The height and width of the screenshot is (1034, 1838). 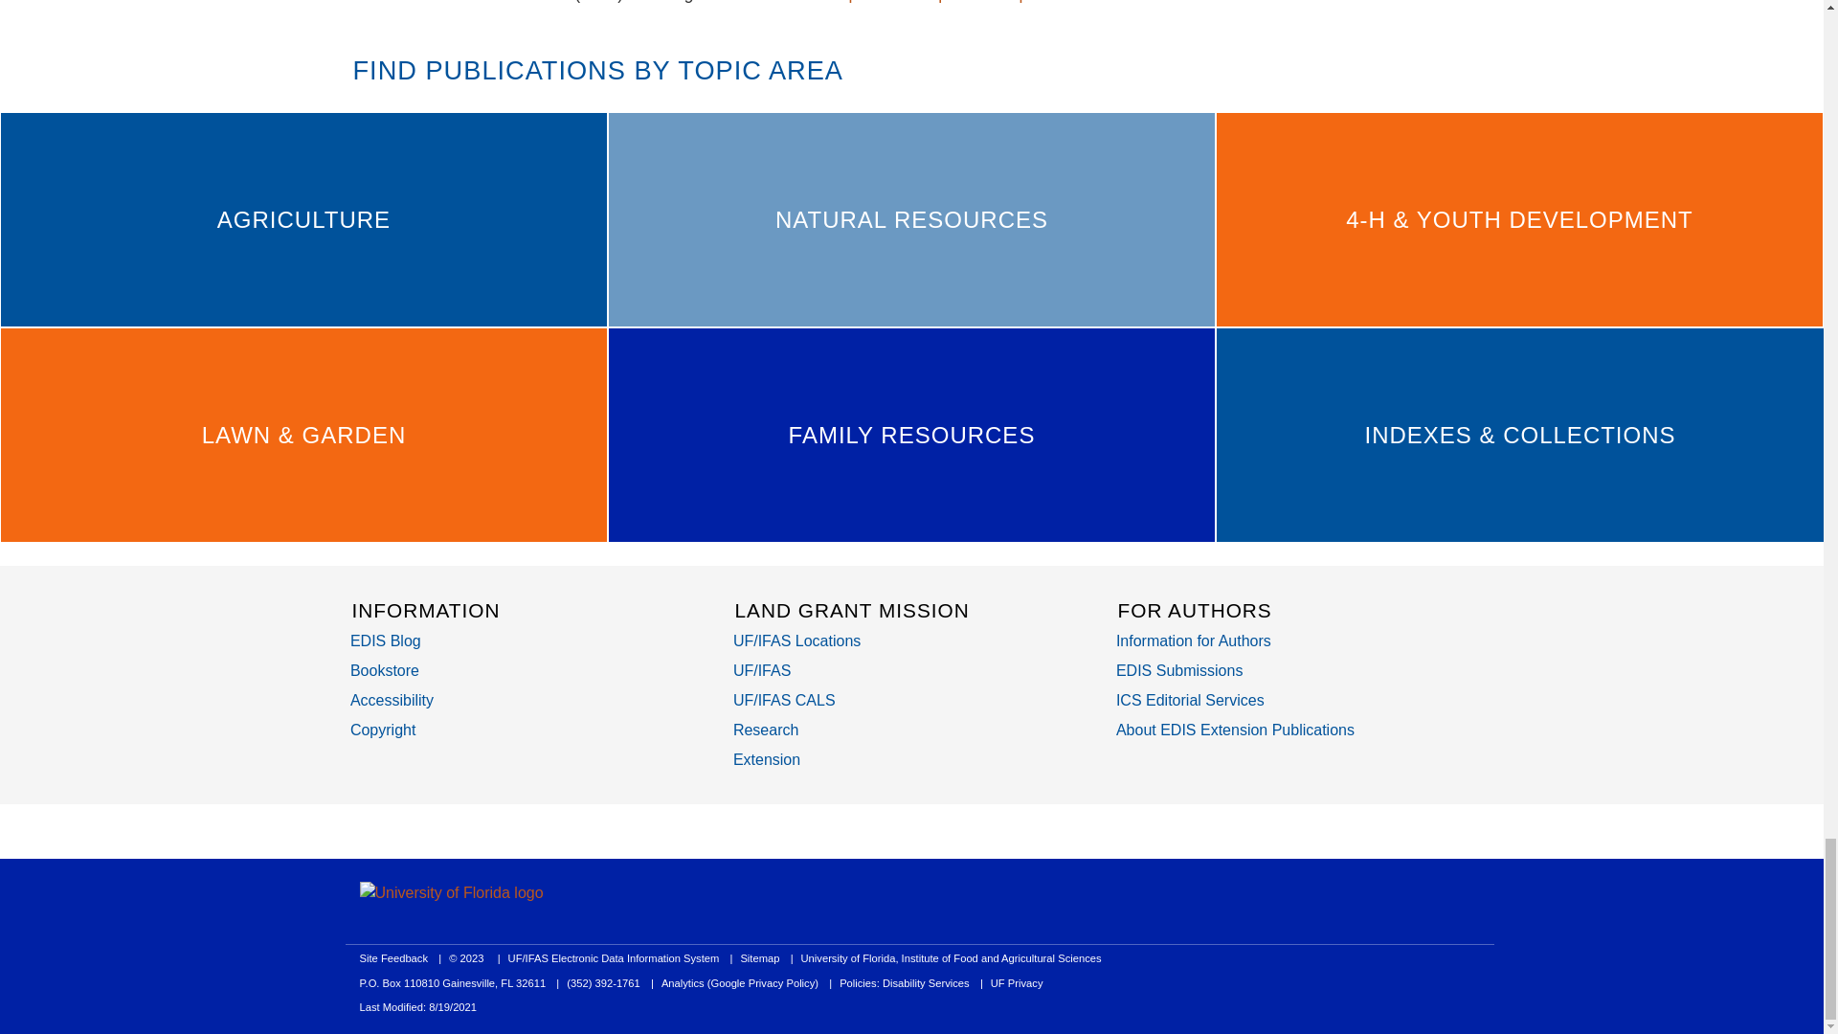 What do you see at coordinates (911, 219) in the screenshot?
I see `NATURAL RESOURCES` at bounding box center [911, 219].